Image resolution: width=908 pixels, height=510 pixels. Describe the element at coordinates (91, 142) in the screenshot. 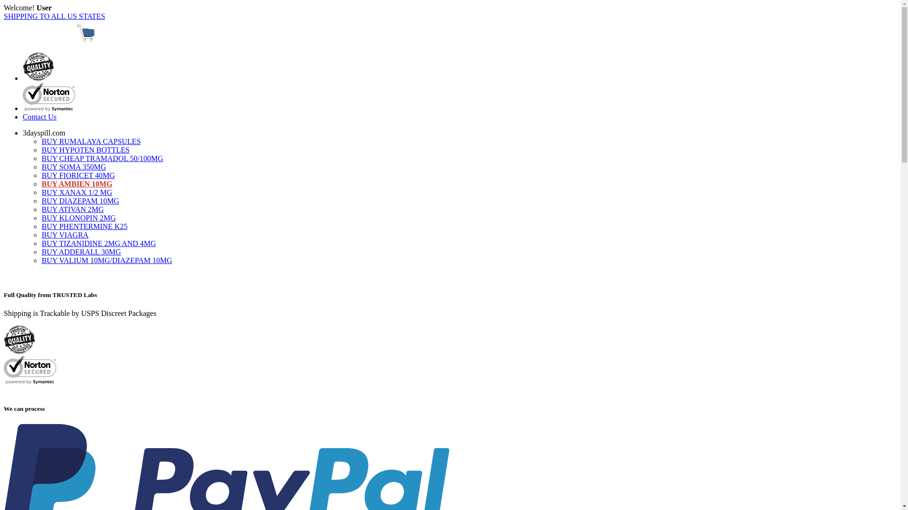

I see `BUY RUMALAYA CAPSULES` at that location.